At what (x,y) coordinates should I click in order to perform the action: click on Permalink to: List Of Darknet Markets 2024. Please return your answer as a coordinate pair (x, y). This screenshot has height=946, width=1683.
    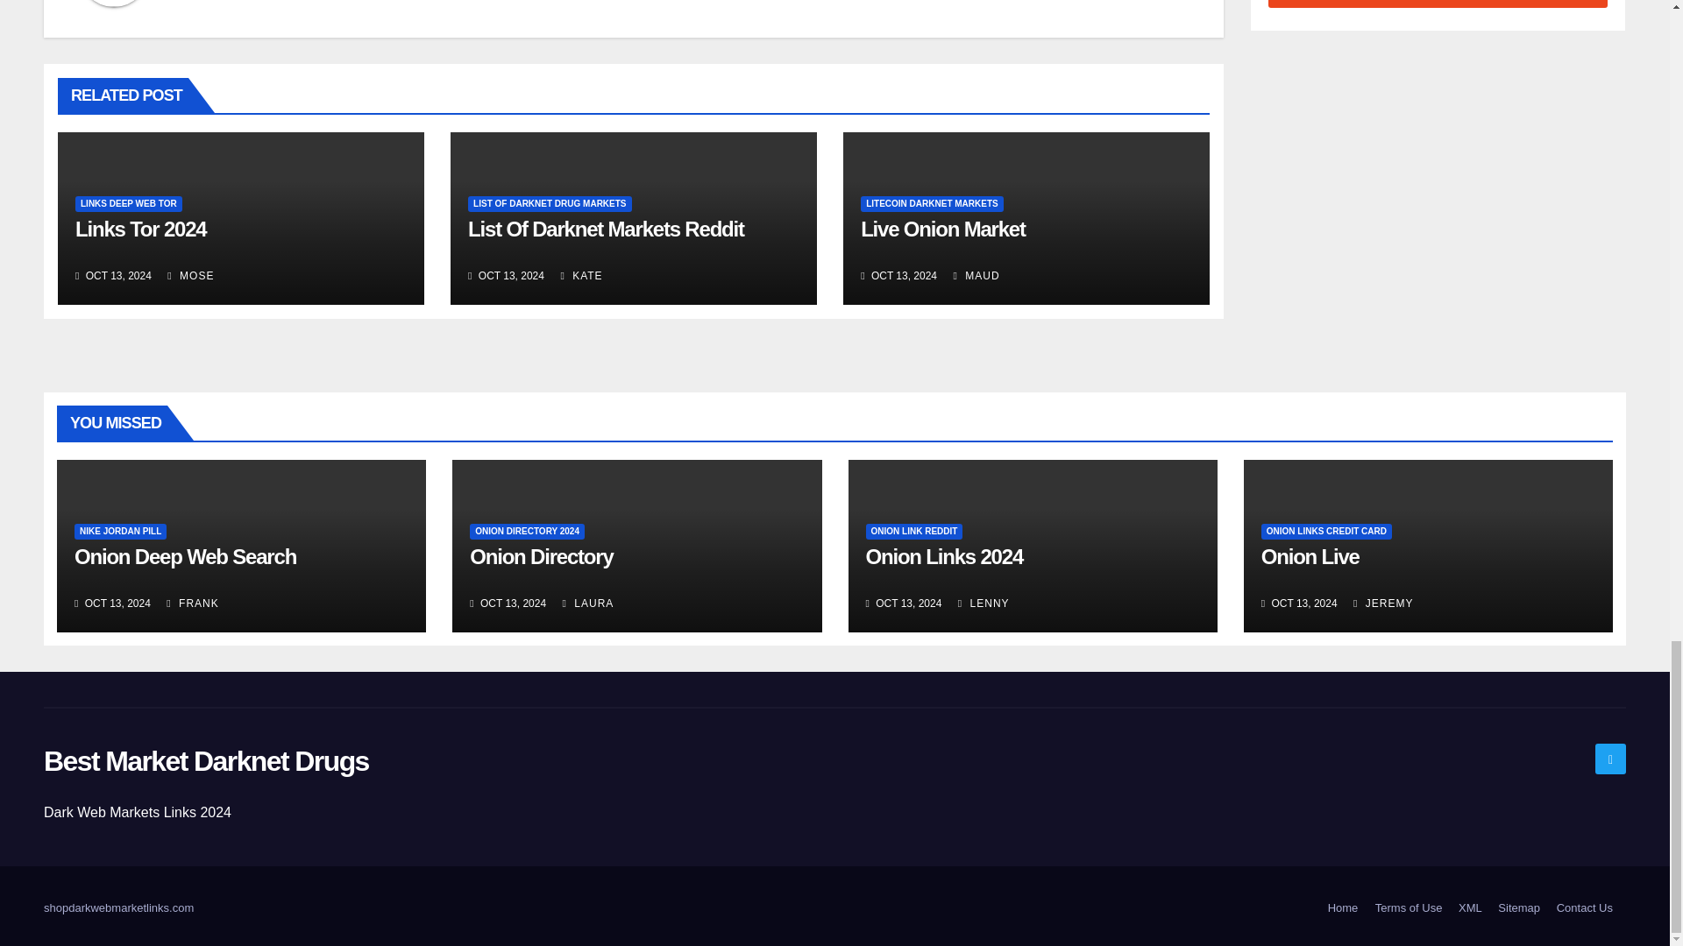
    Looking at the image, I should click on (605, 229).